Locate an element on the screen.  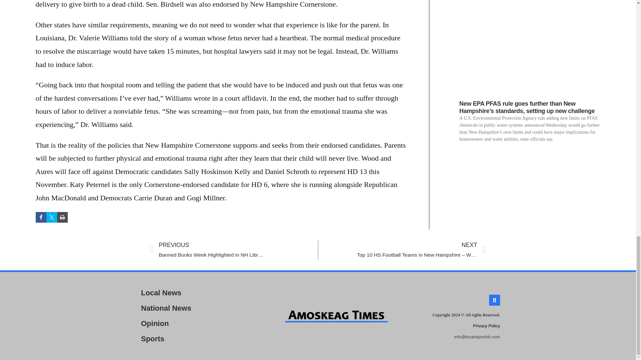
Privacy Policy is located at coordinates (193, 339).